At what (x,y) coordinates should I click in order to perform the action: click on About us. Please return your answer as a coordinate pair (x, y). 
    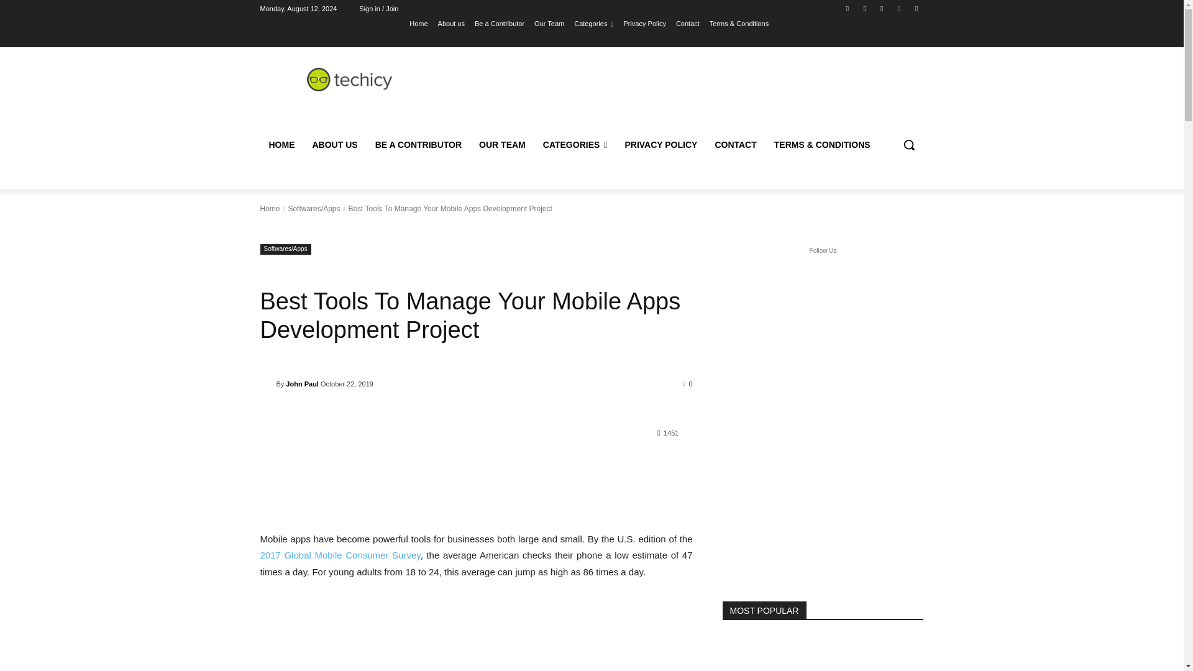
    Looking at the image, I should click on (451, 23).